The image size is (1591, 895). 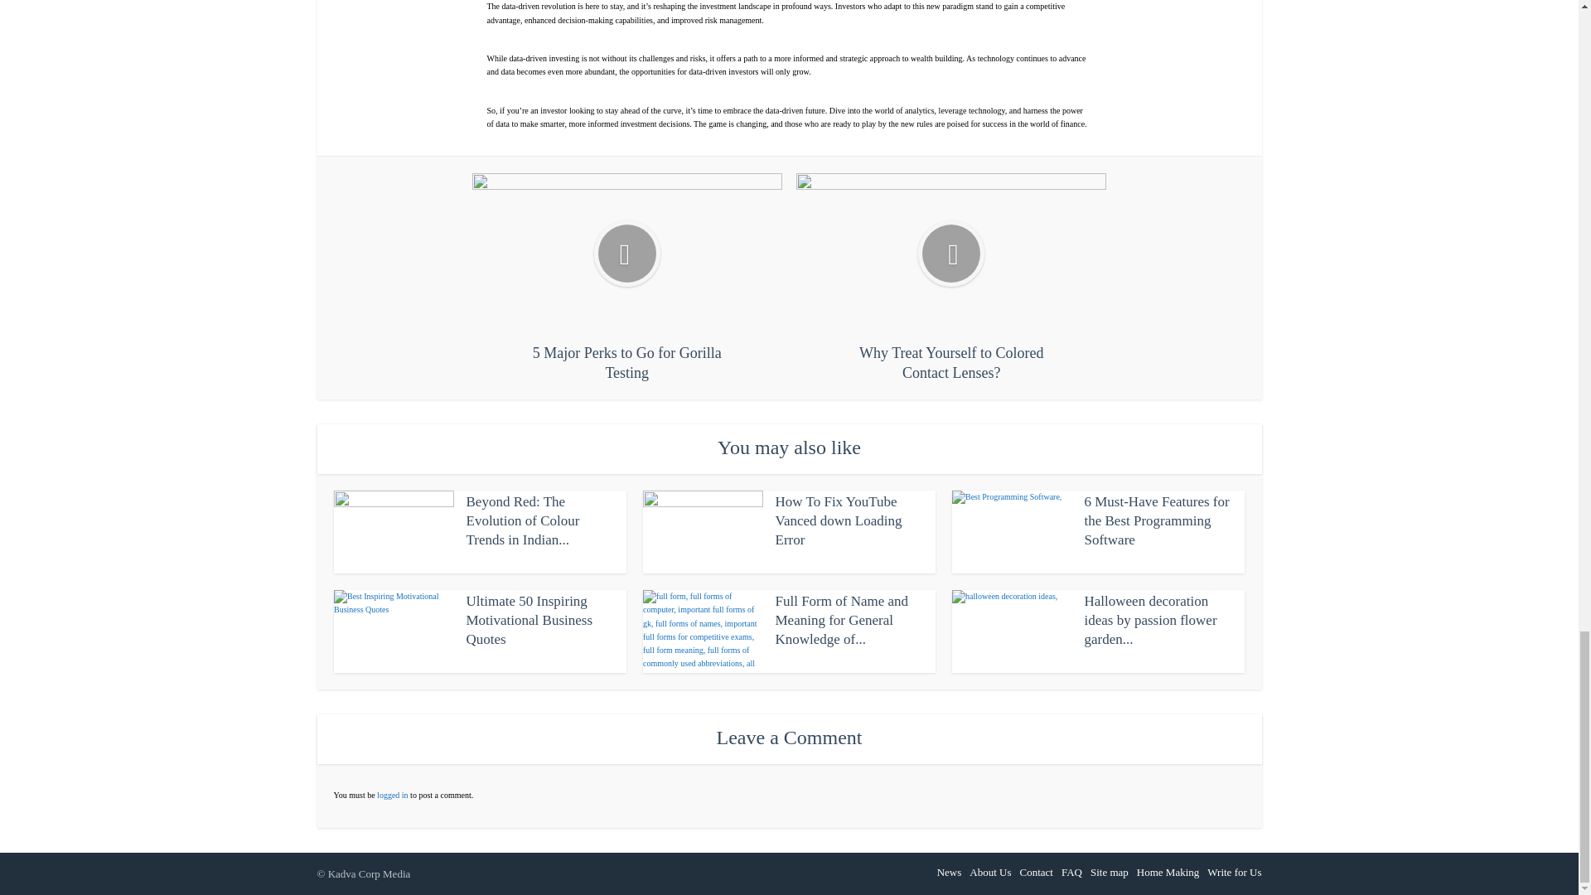 What do you see at coordinates (839, 520) in the screenshot?
I see `How To Fix YouTube Vanced down Loading Error` at bounding box center [839, 520].